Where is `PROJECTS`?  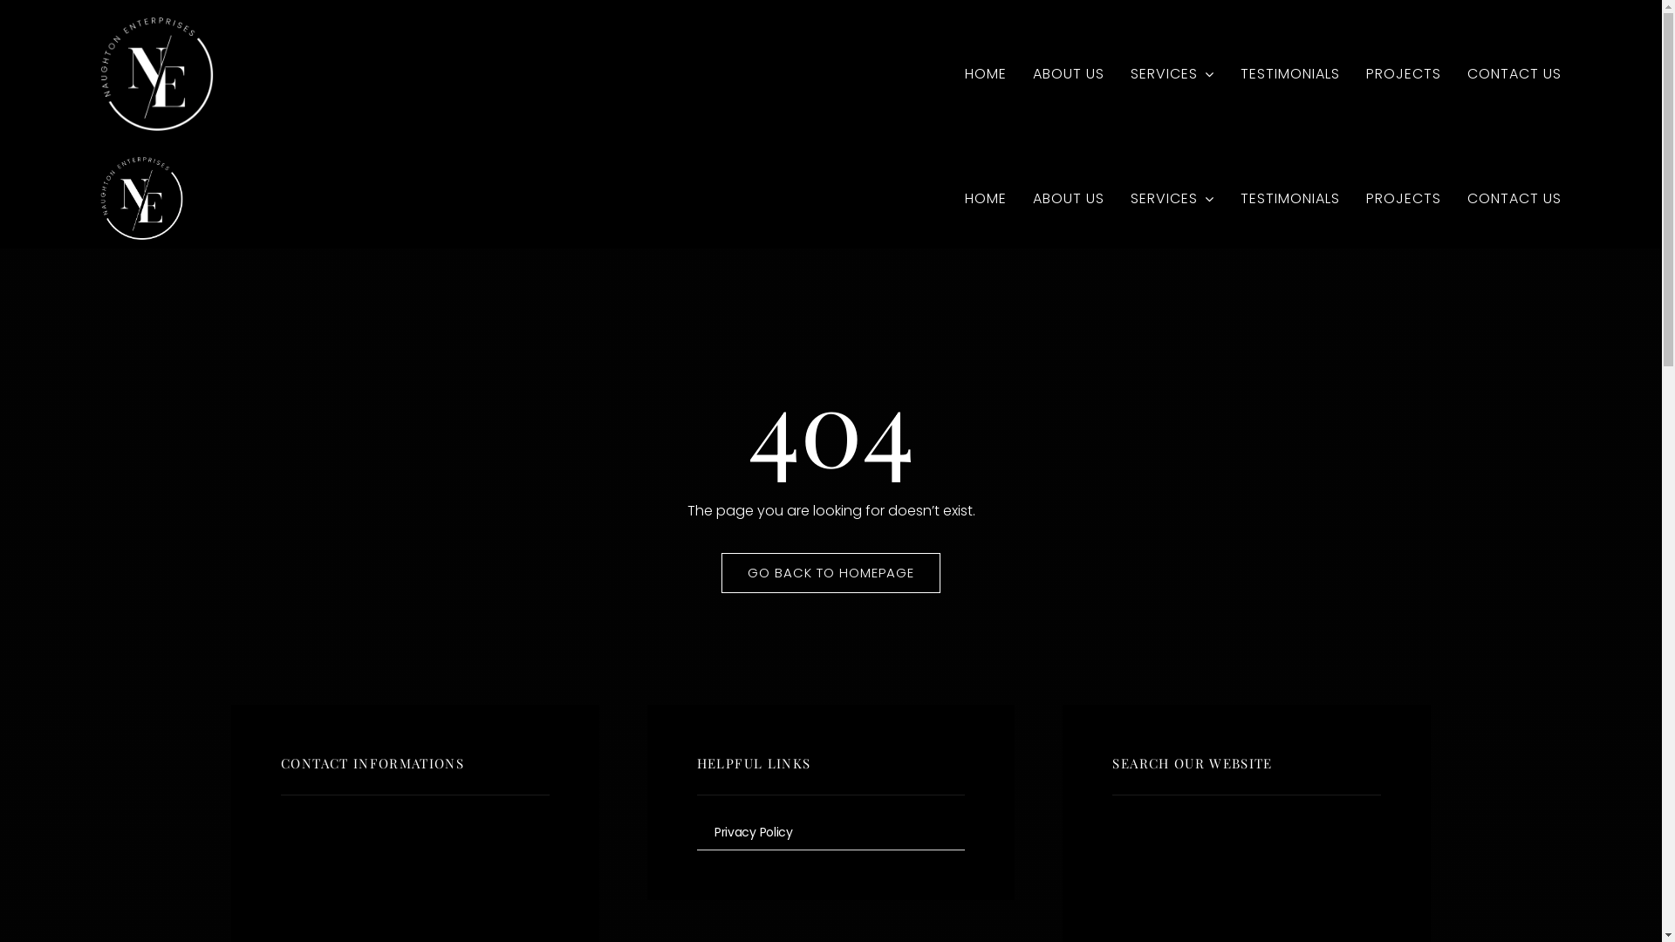 PROJECTS is located at coordinates (1404, 74).